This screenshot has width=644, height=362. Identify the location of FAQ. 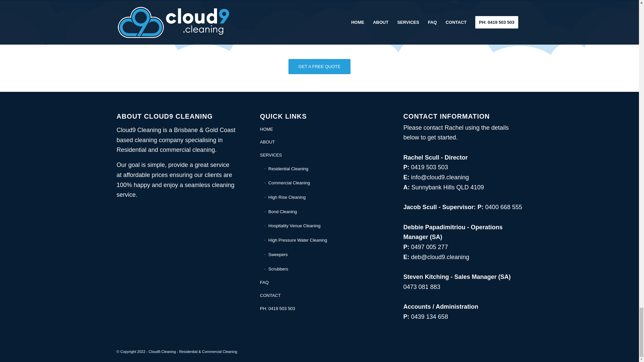
(319, 283).